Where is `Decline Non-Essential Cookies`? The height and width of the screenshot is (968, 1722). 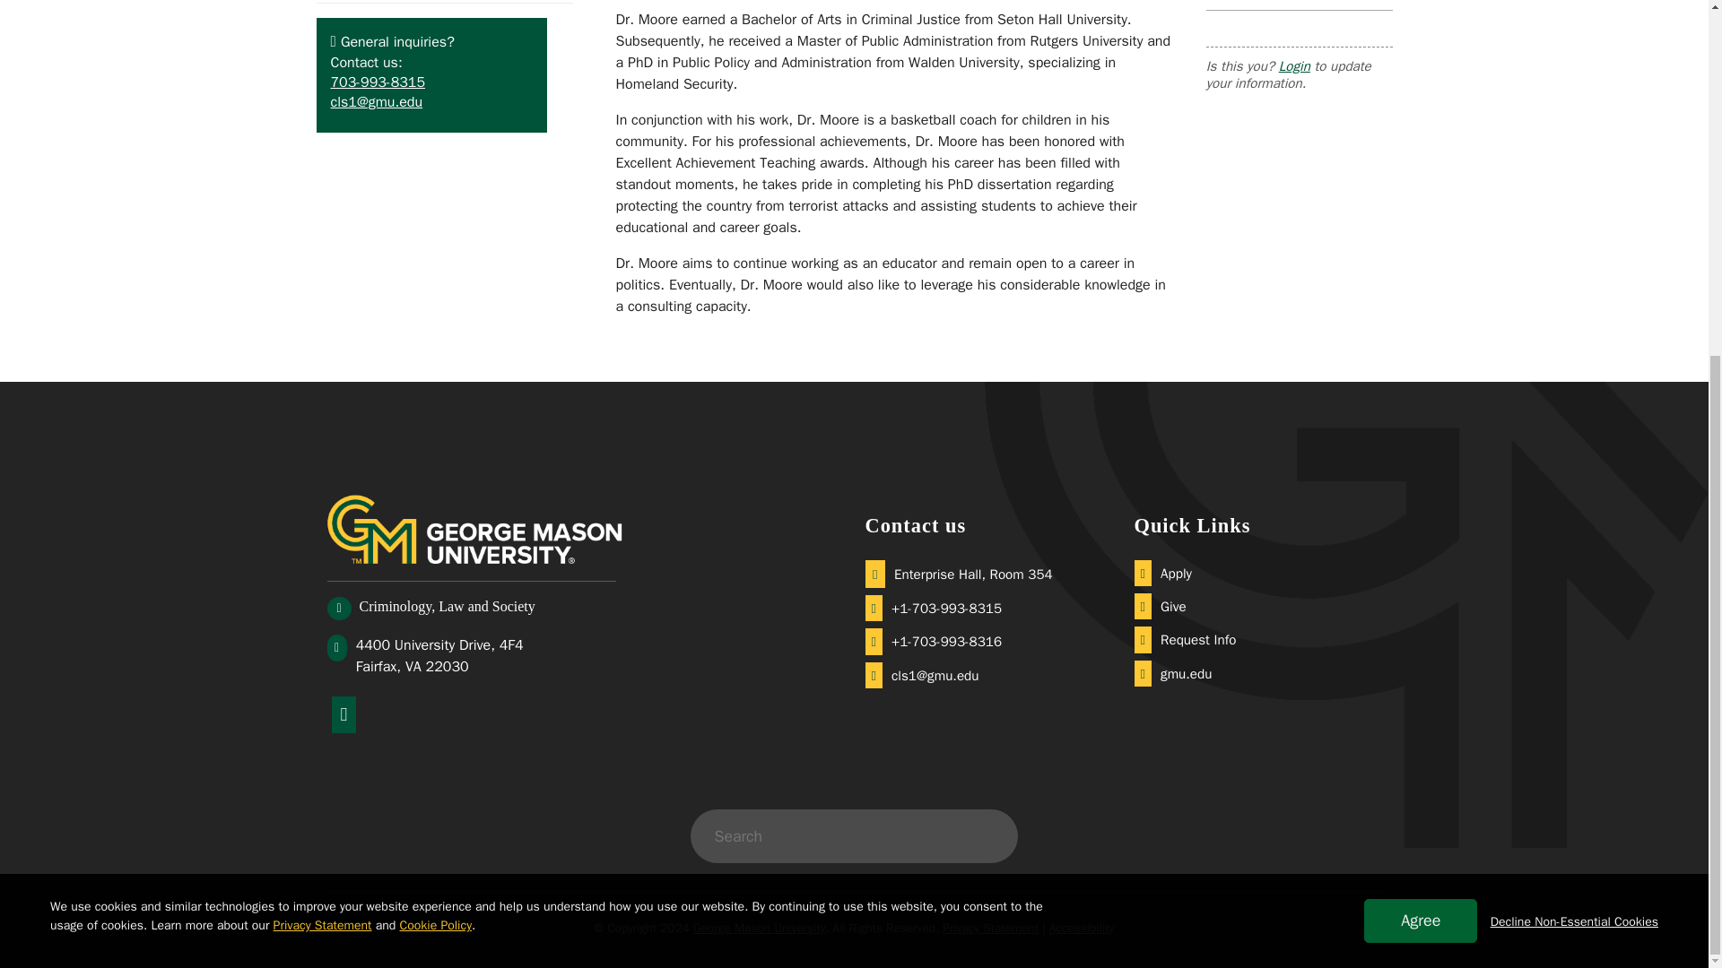 Decline Non-Essential Cookies is located at coordinates (1574, 367).